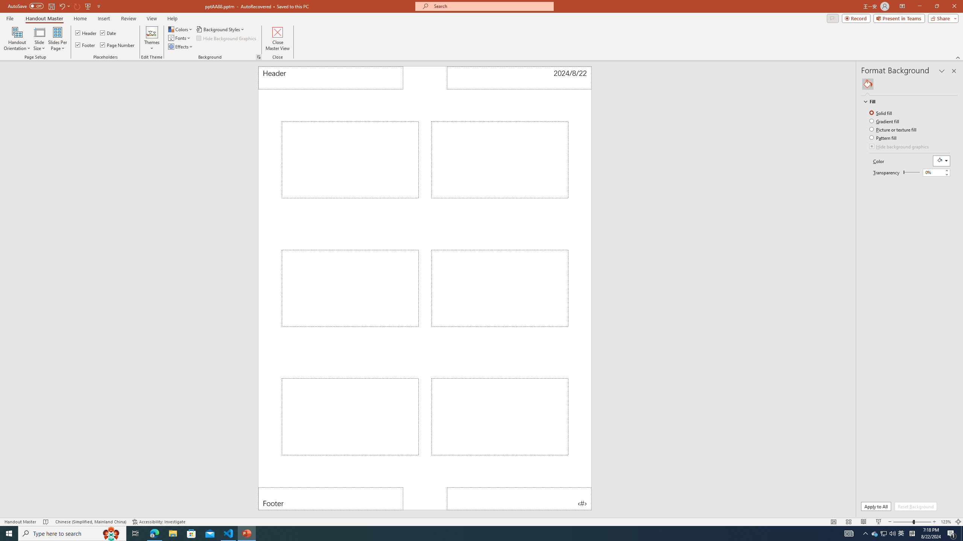 The width and height of the screenshot is (963, 541). What do you see at coordinates (331, 499) in the screenshot?
I see `Footer` at bounding box center [331, 499].